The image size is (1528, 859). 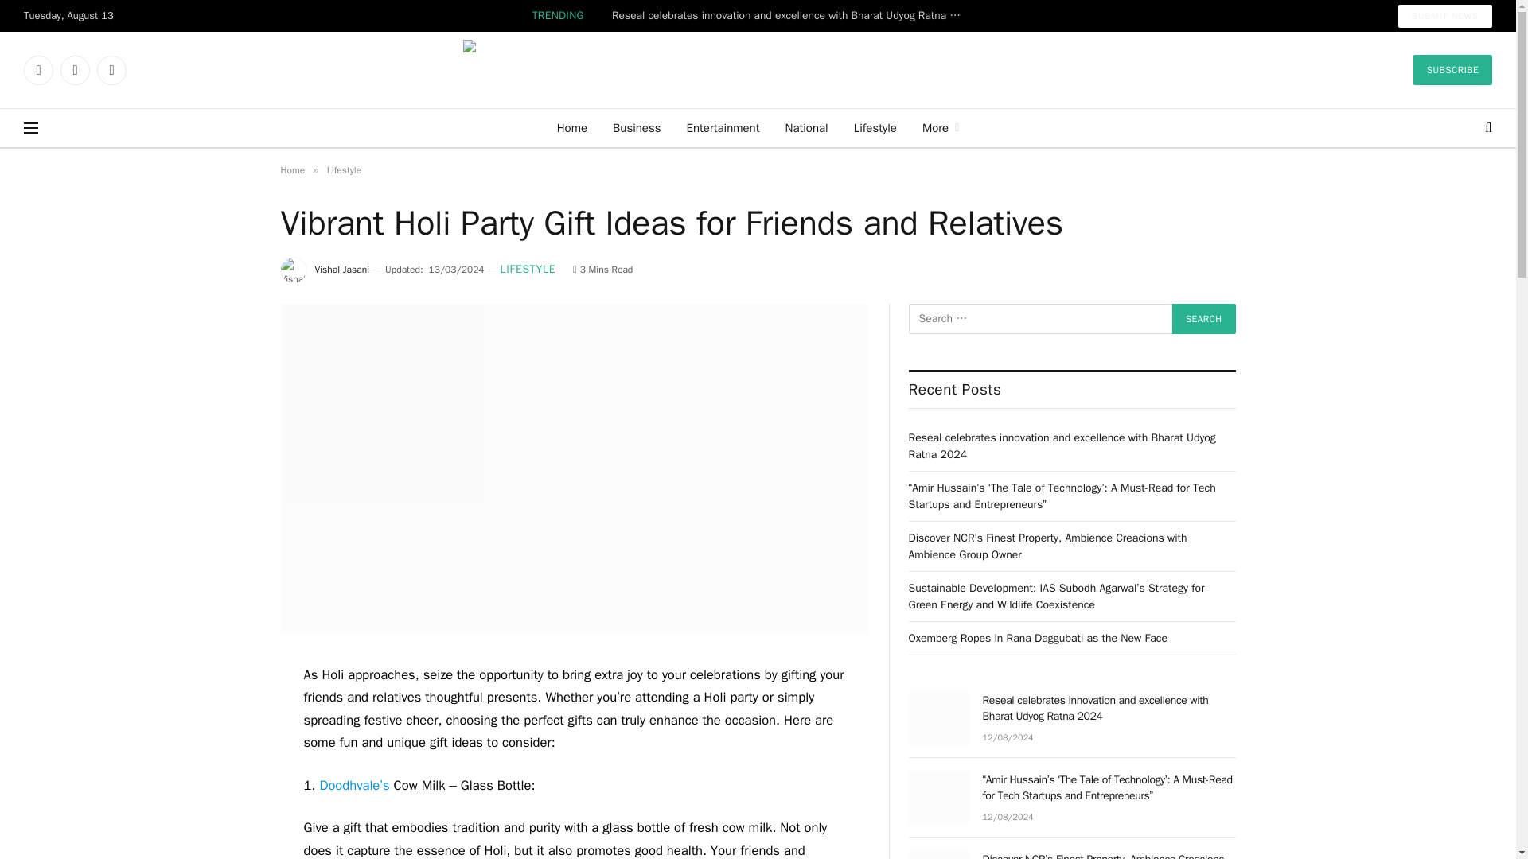 What do you see at coordinates (1445, 16) in the screenshot?
I see `SUBMIT NEWS` at bounding box center [1445, 16].